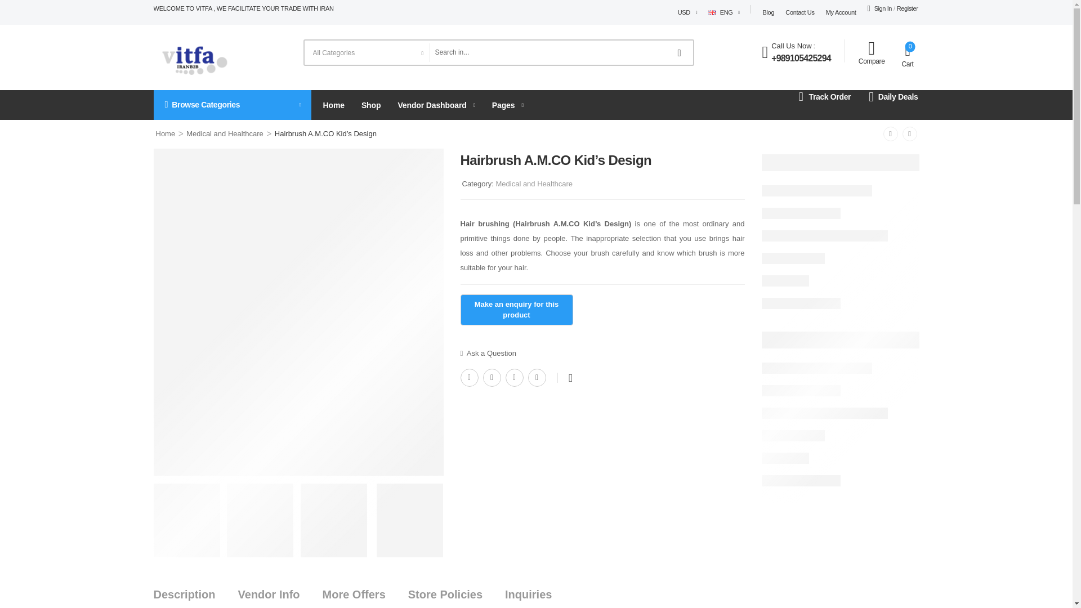 The width and height of the screenshot is (1081, 608). I want to click on Make an enquiry for this product, so click(516, 310).